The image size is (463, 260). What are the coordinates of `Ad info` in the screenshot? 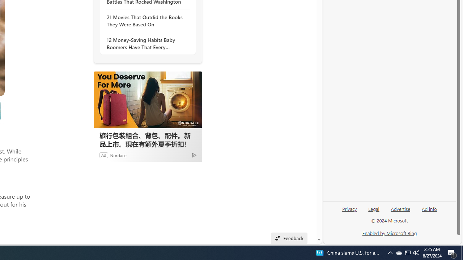 It's located at (429, 208).